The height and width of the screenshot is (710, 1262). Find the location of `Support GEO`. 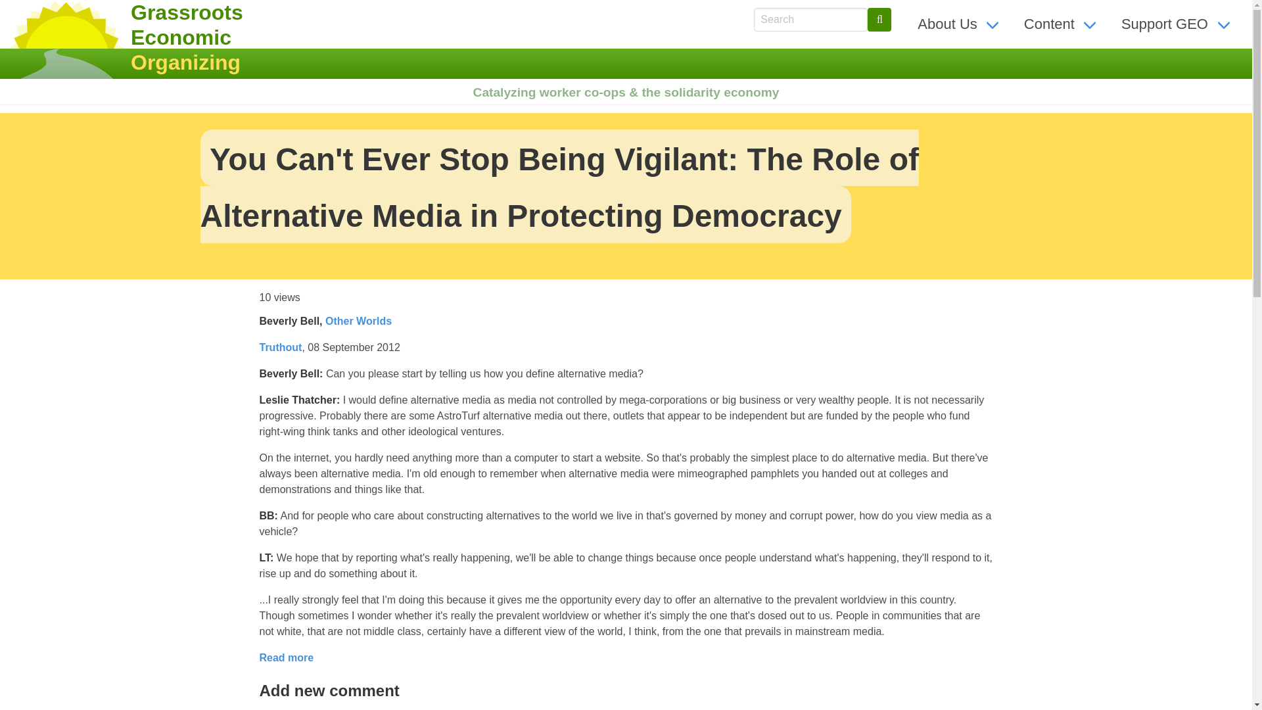

Support GEO is located at coordinates (1177, 24).